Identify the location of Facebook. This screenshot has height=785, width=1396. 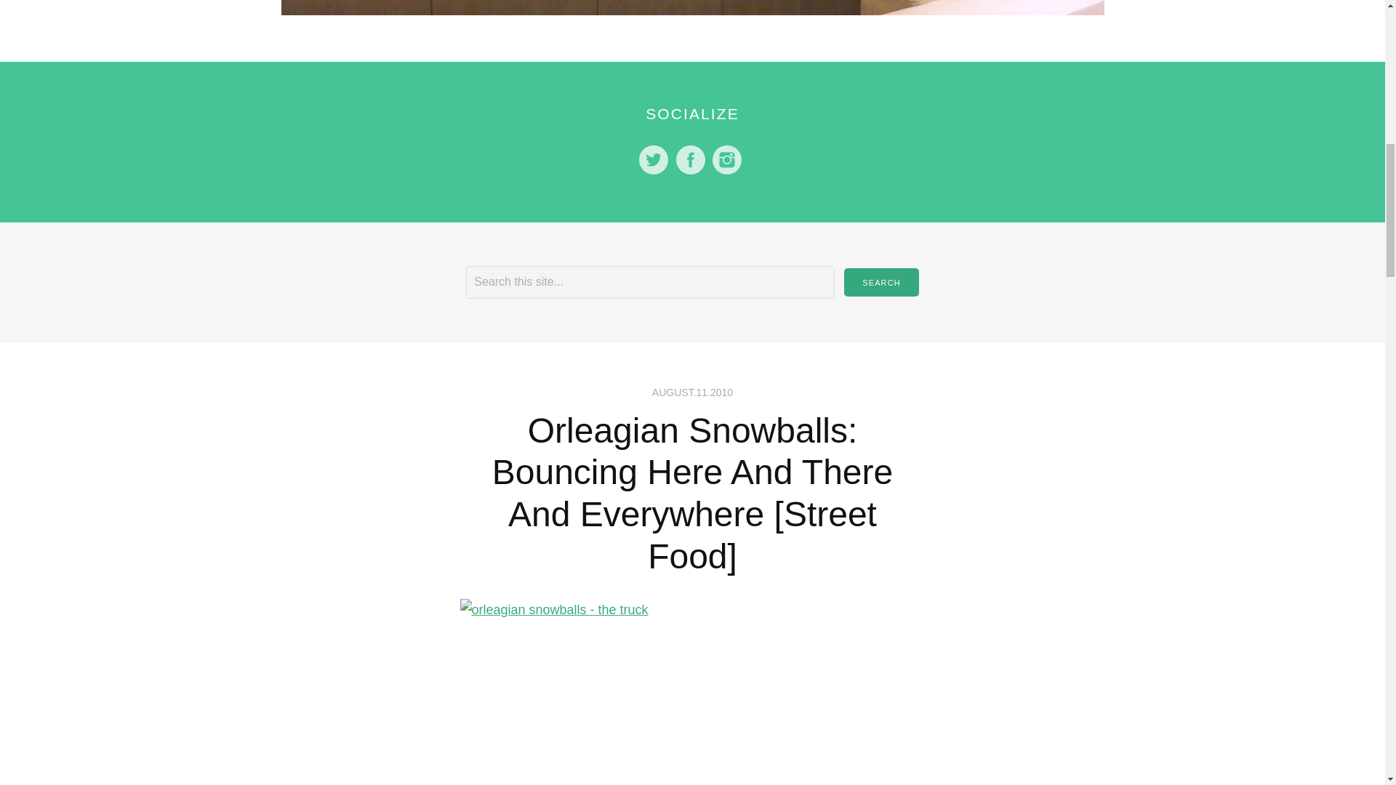
(690, 159).